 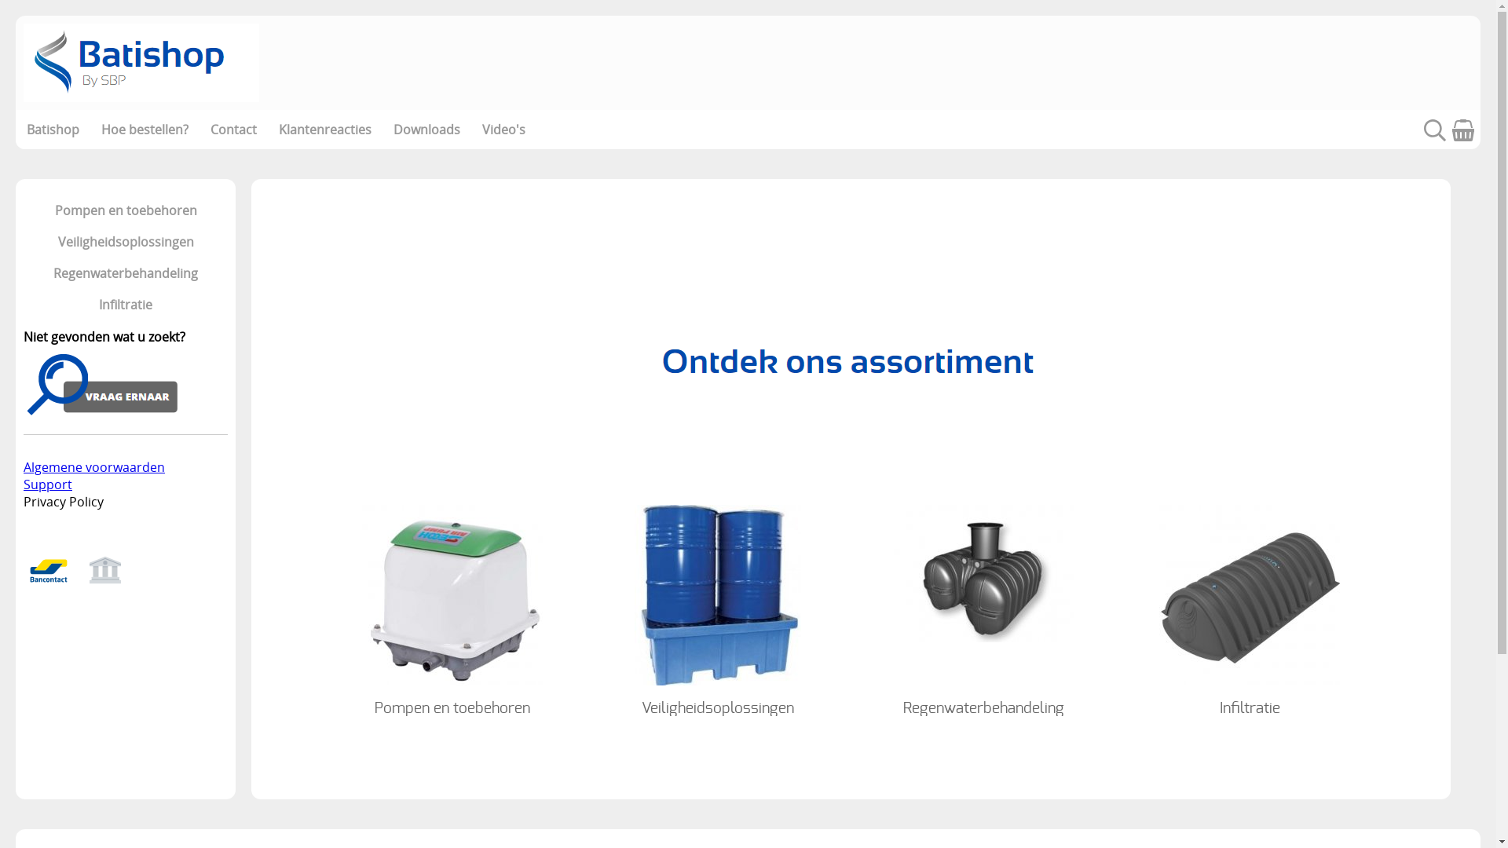 What do you see at coordinates (126, 273) in the screenshot?
I see `Regenwaterbehandeling` at bounding box center [126, 273].